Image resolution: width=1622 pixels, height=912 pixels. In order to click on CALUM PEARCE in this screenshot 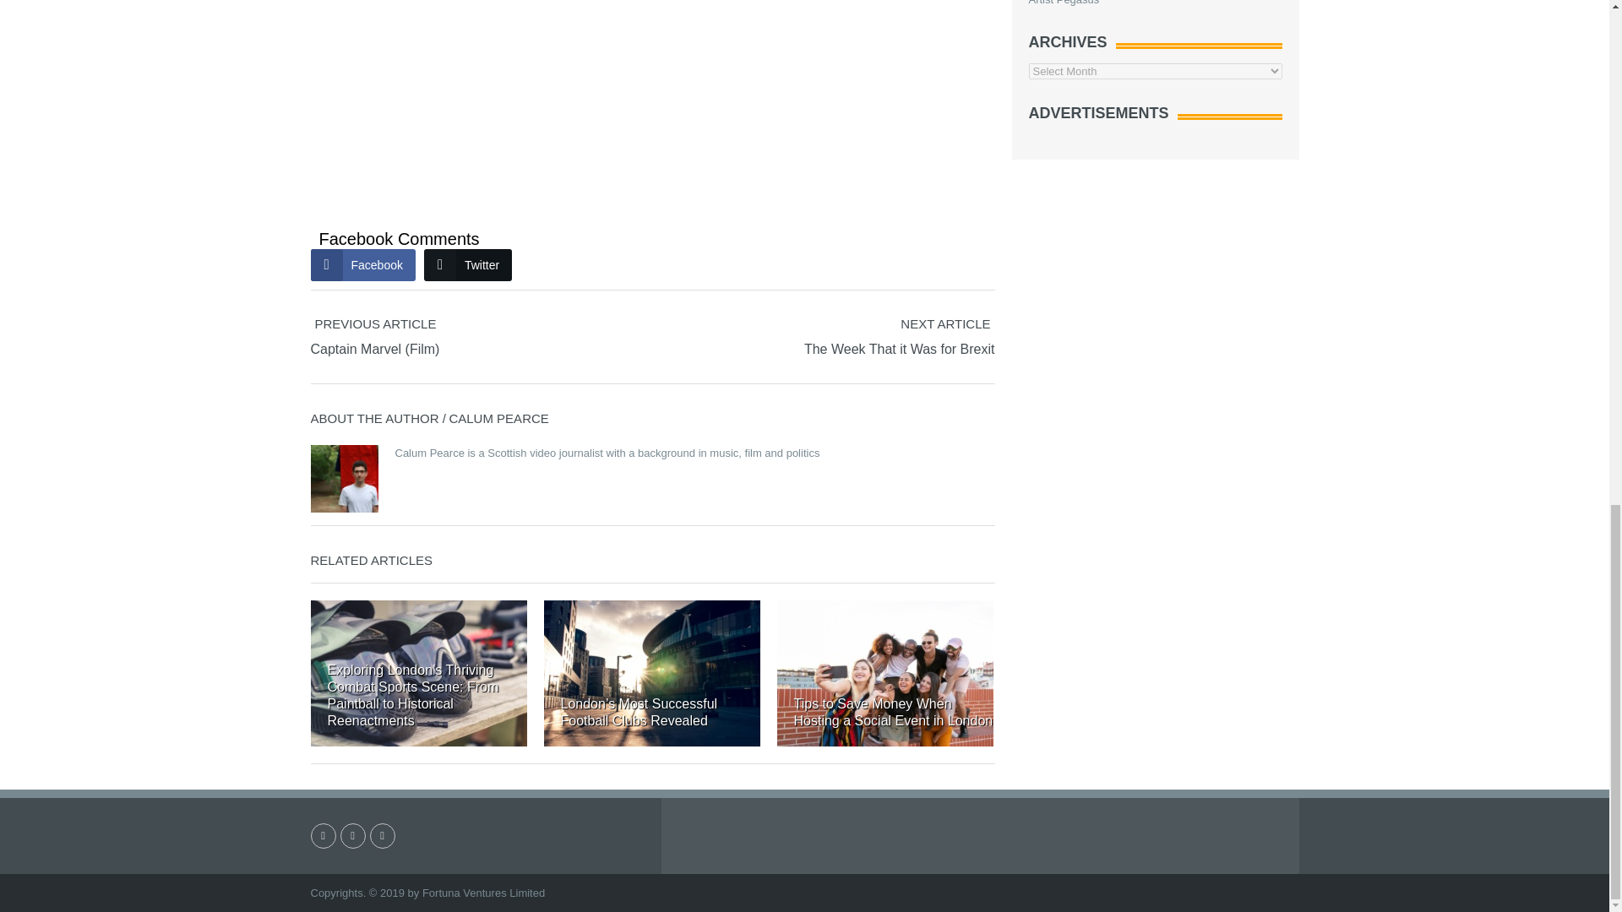, I will do `click(498, 419)`.